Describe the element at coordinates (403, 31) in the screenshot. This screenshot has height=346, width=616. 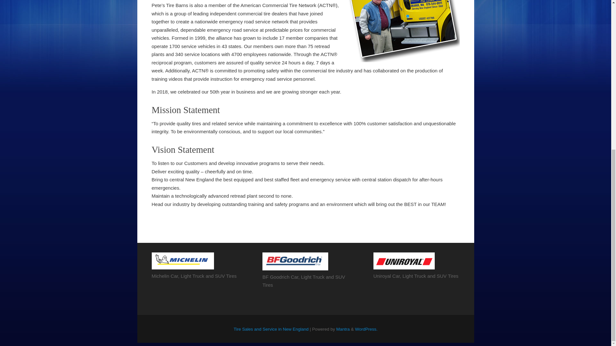
I see `Learn about Pete's Tire Barns ` at that location.